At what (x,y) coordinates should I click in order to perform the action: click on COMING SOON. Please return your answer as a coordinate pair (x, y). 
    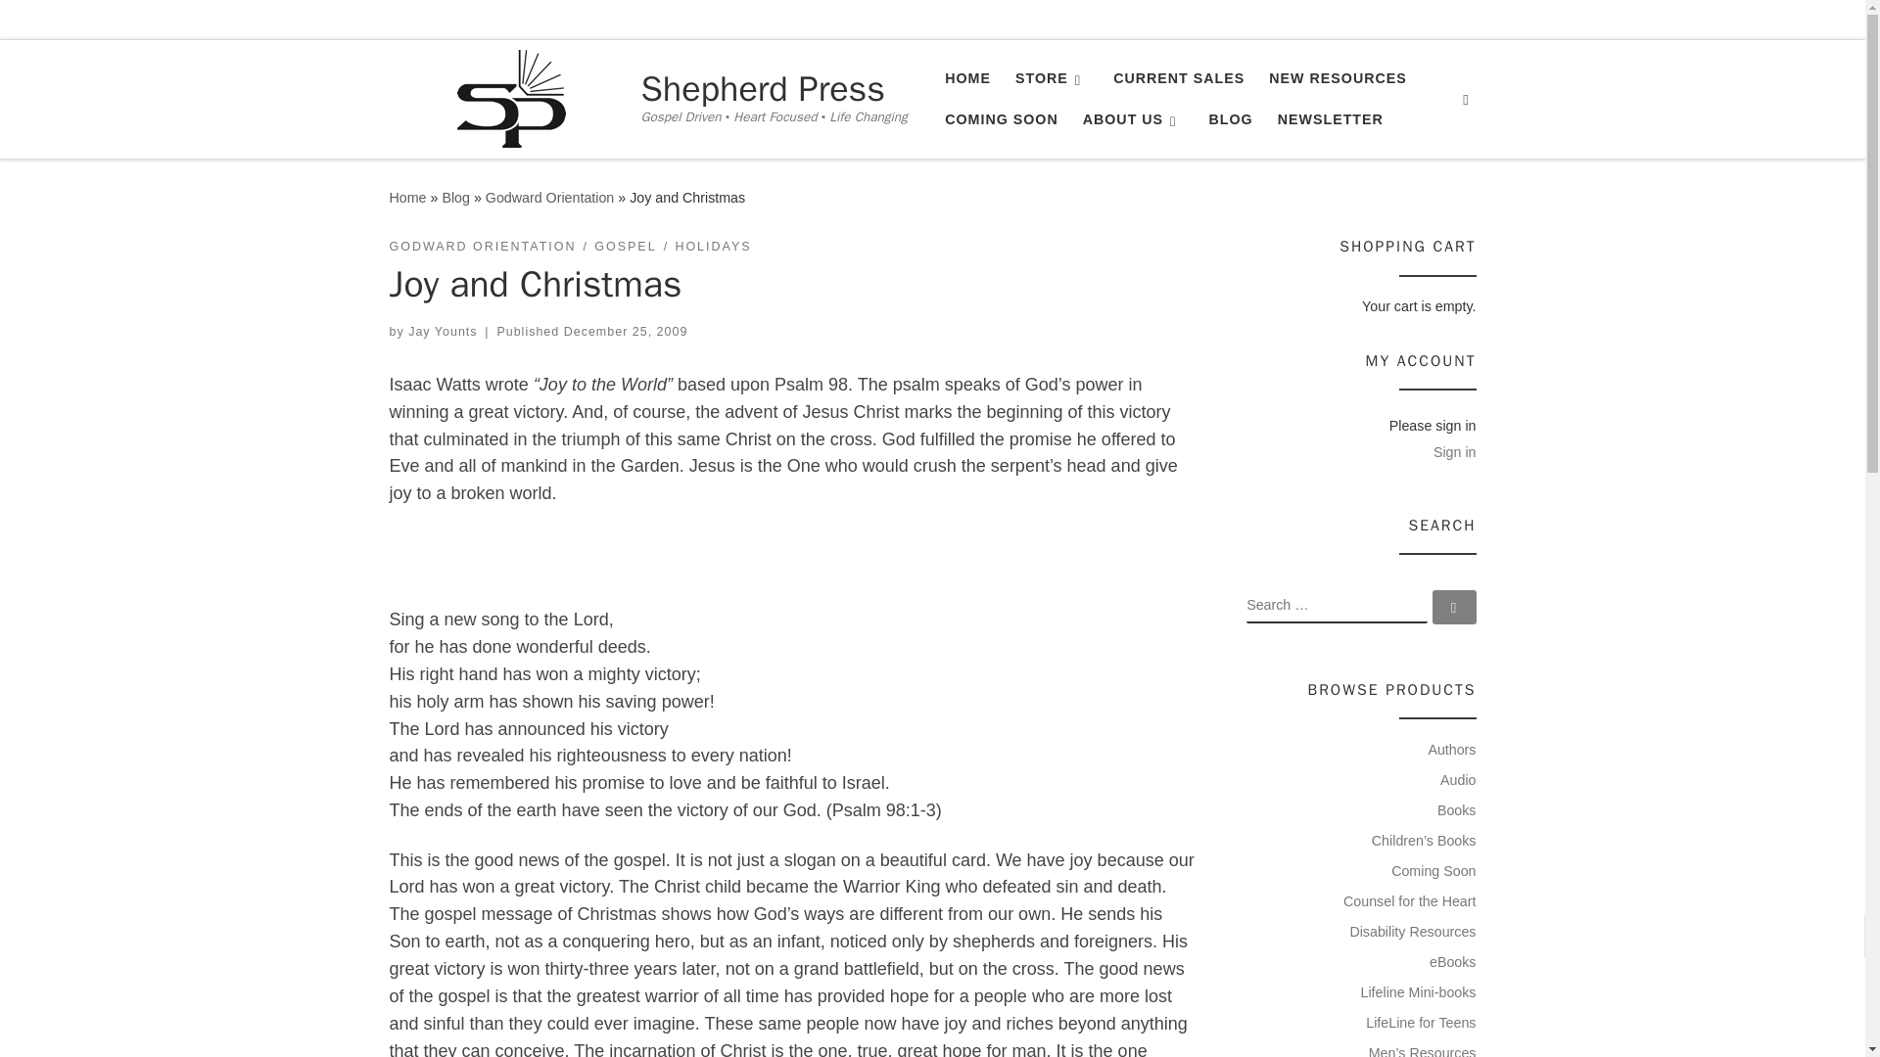
    Looking at the image, I should click on (1001, 119).